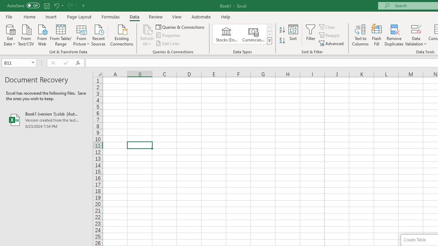 The image size is (438, 246). Describe the element at coordinates (58, 5) in the screenshot. I see `Undo` at that location.